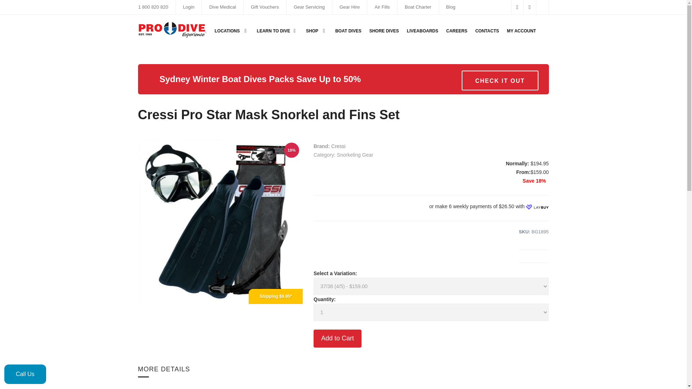 This screenshot has height=389, width=692. I want to click on 1 800 820 820, so click(153, 7).